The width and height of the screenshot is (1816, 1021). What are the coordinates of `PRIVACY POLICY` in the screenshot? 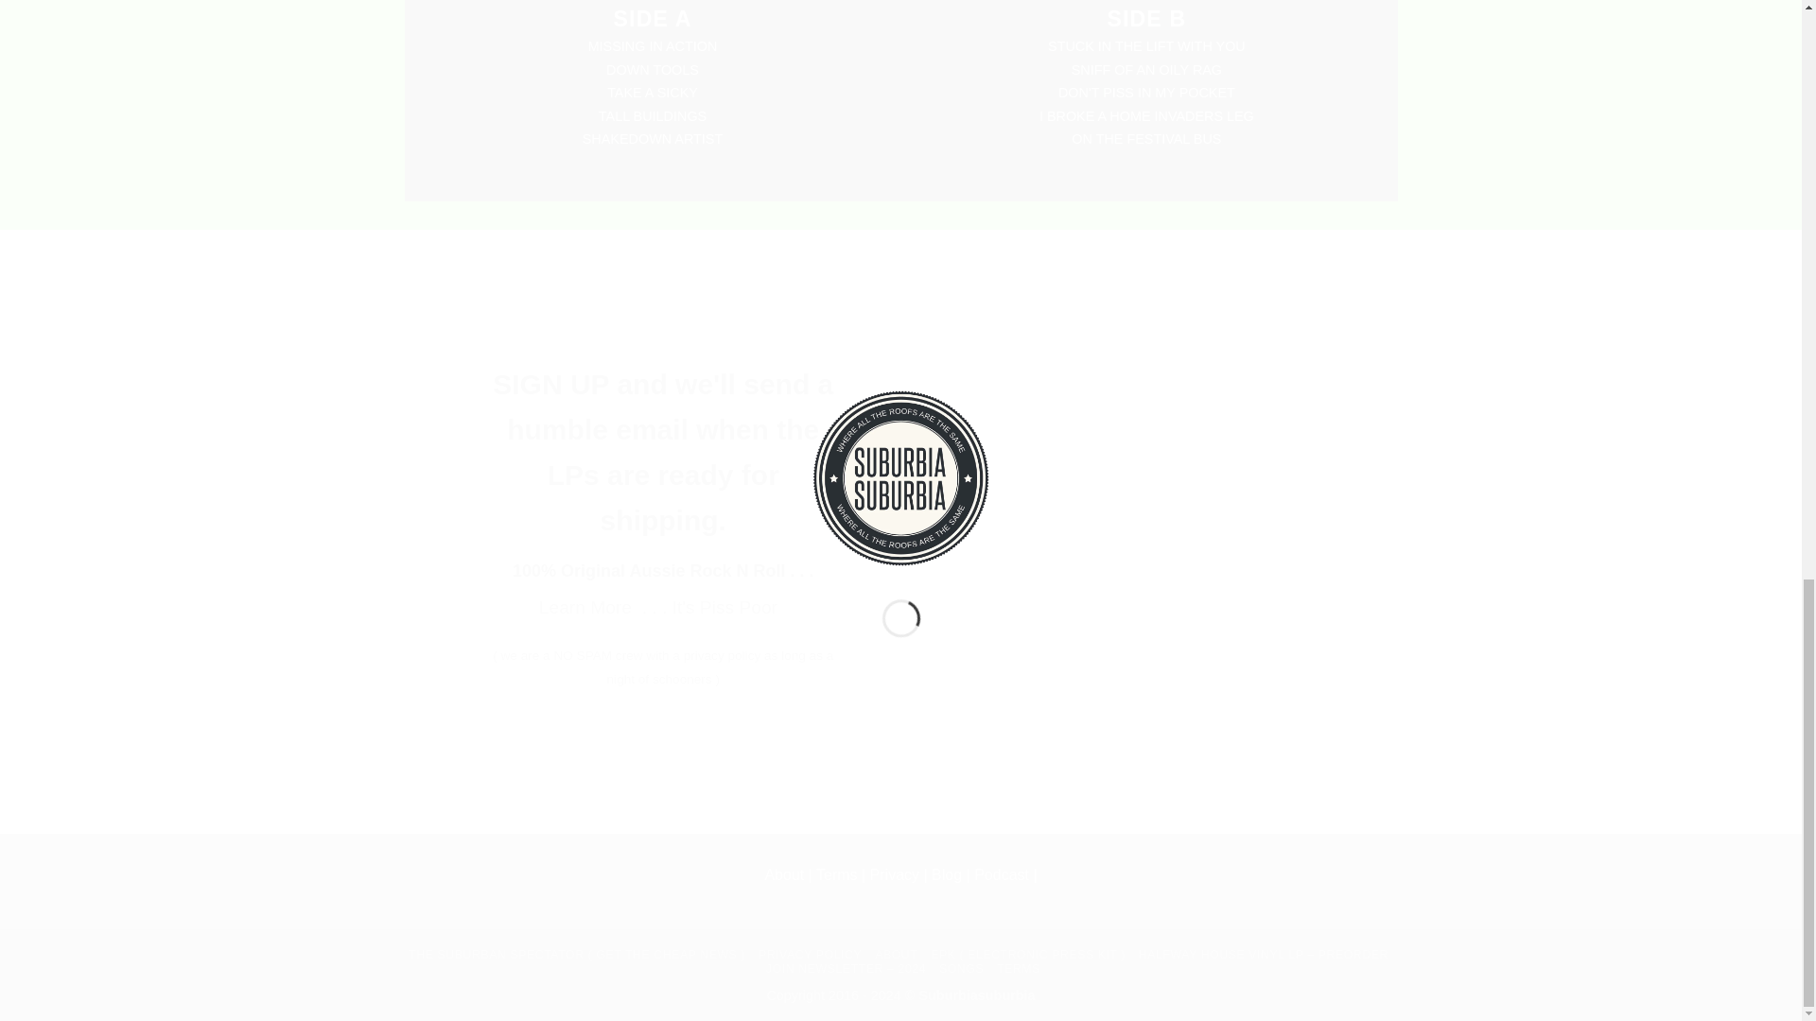 It's located at (810, 955).